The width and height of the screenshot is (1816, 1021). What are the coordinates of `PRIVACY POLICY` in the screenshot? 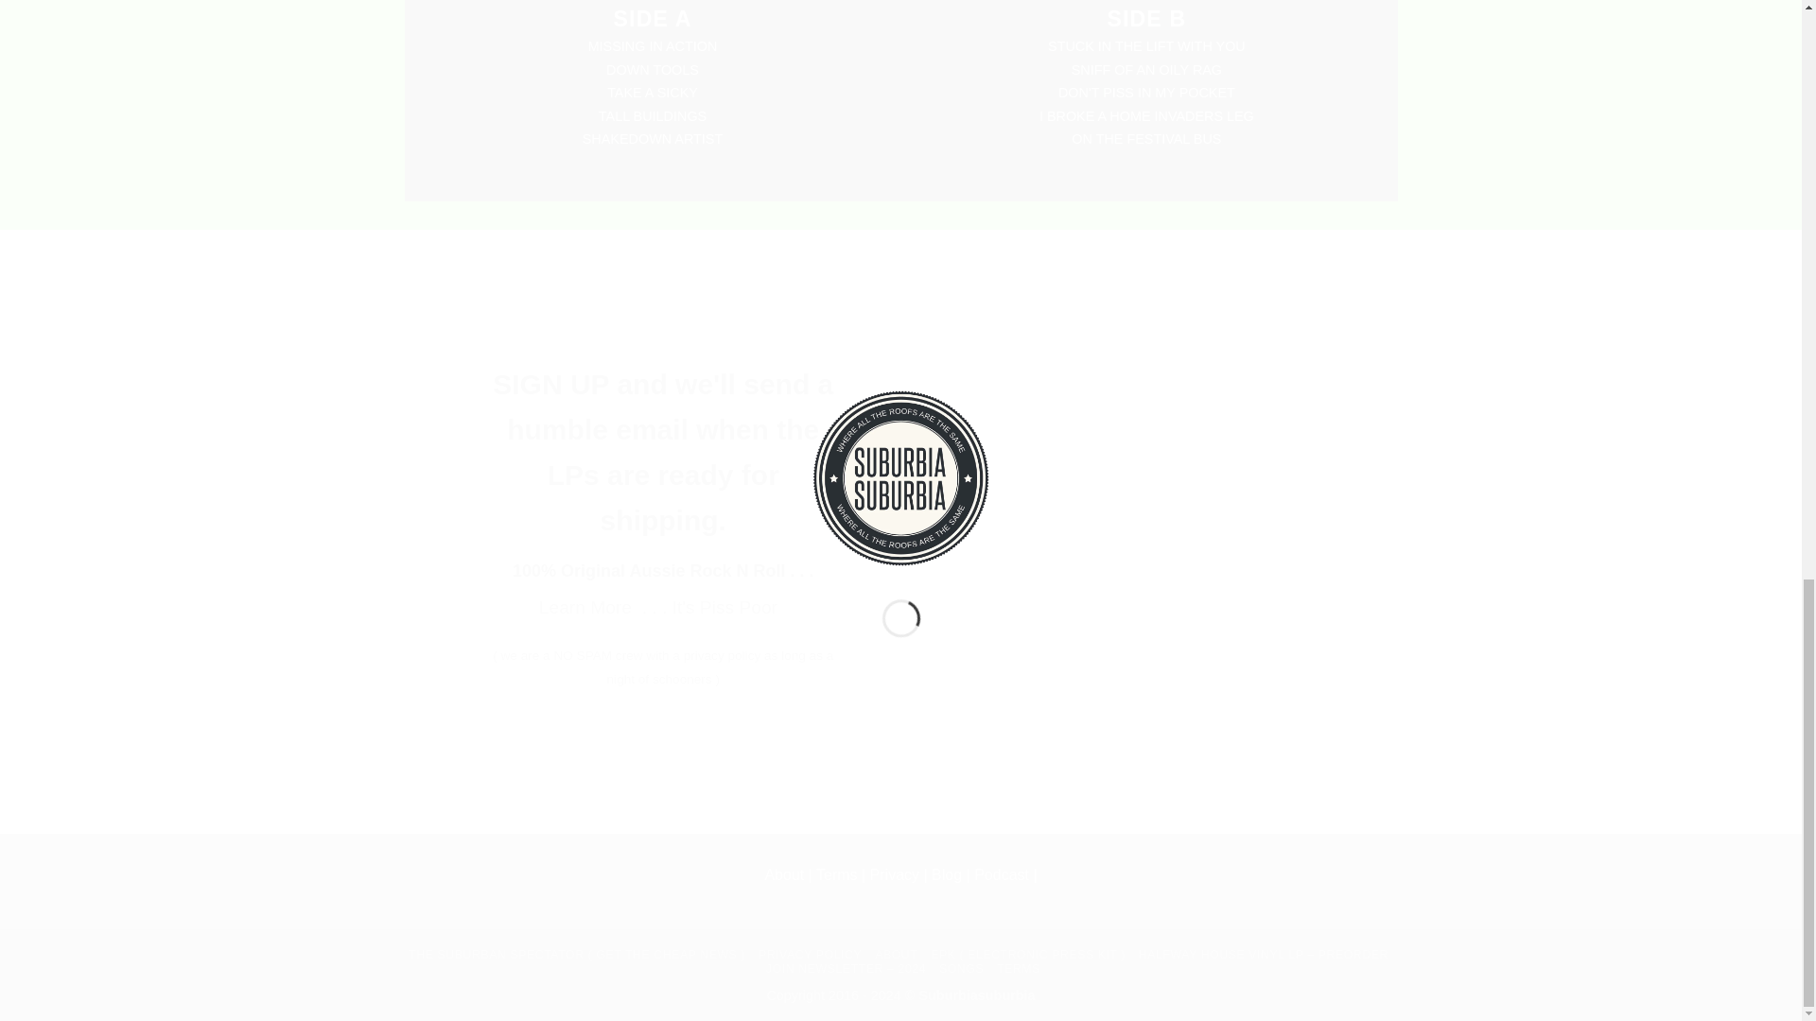 It's located at (810, 955).